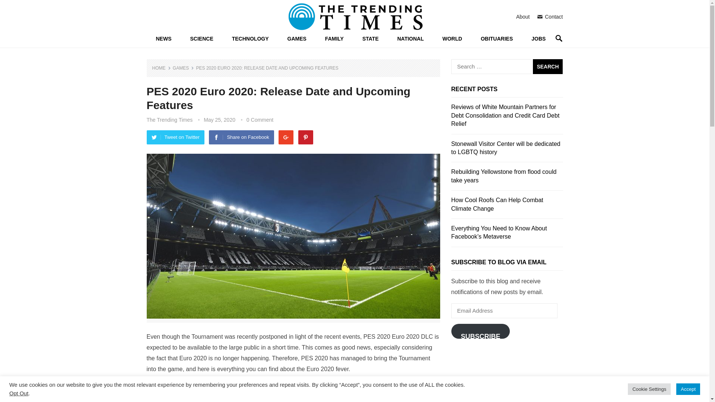 The height and width of the screenshot is (402, 715). I want to click on The Trending Times, so click(170, 120).